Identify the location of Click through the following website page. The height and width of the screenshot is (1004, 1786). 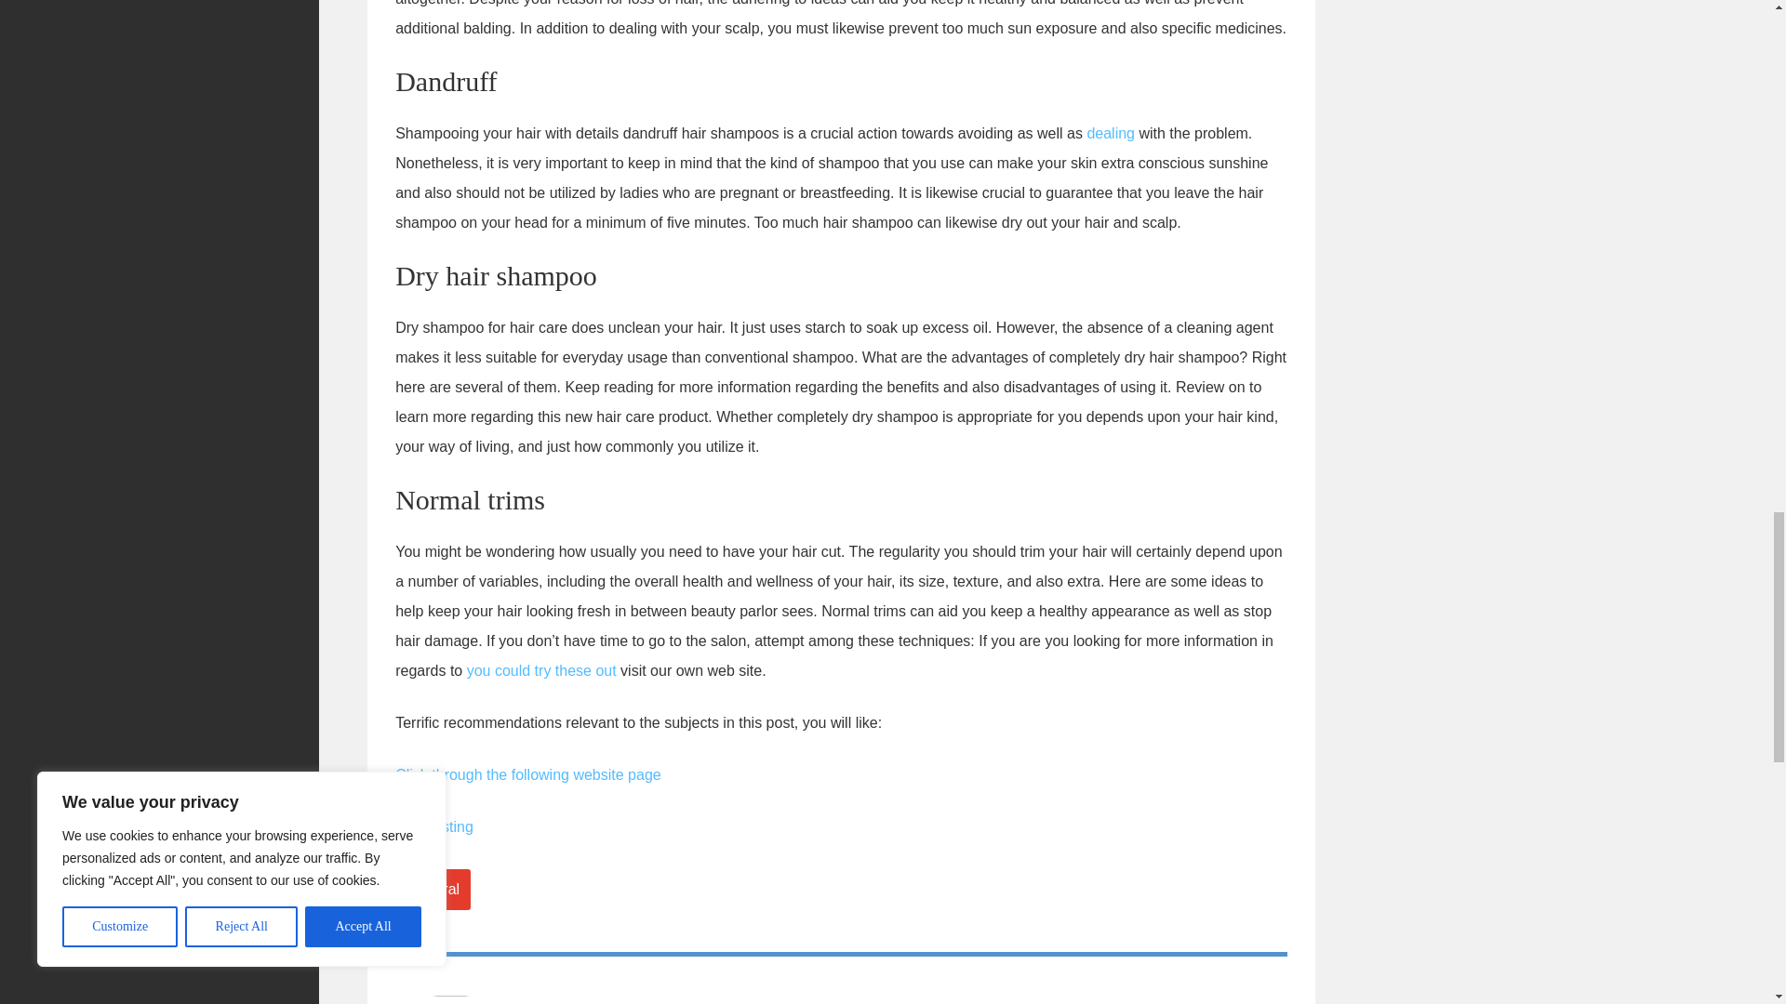
(527, 775).